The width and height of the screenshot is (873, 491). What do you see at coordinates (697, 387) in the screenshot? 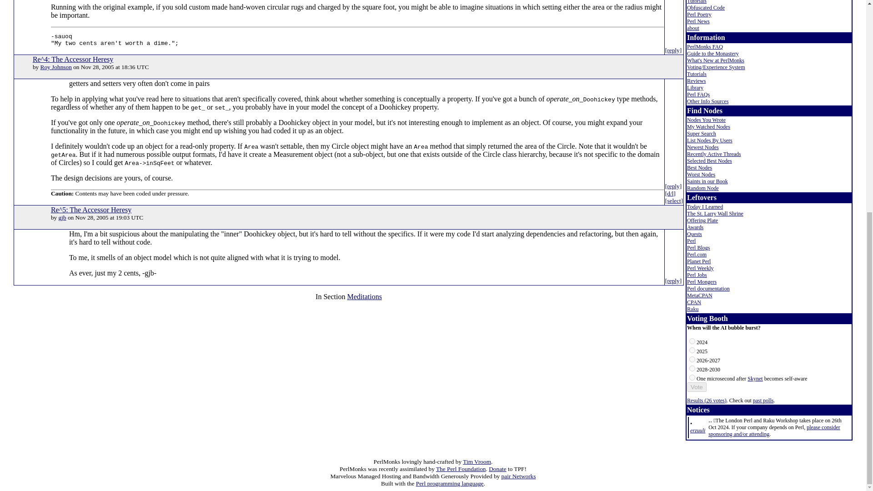
I see `Vote` at bounding box center [697, 387].